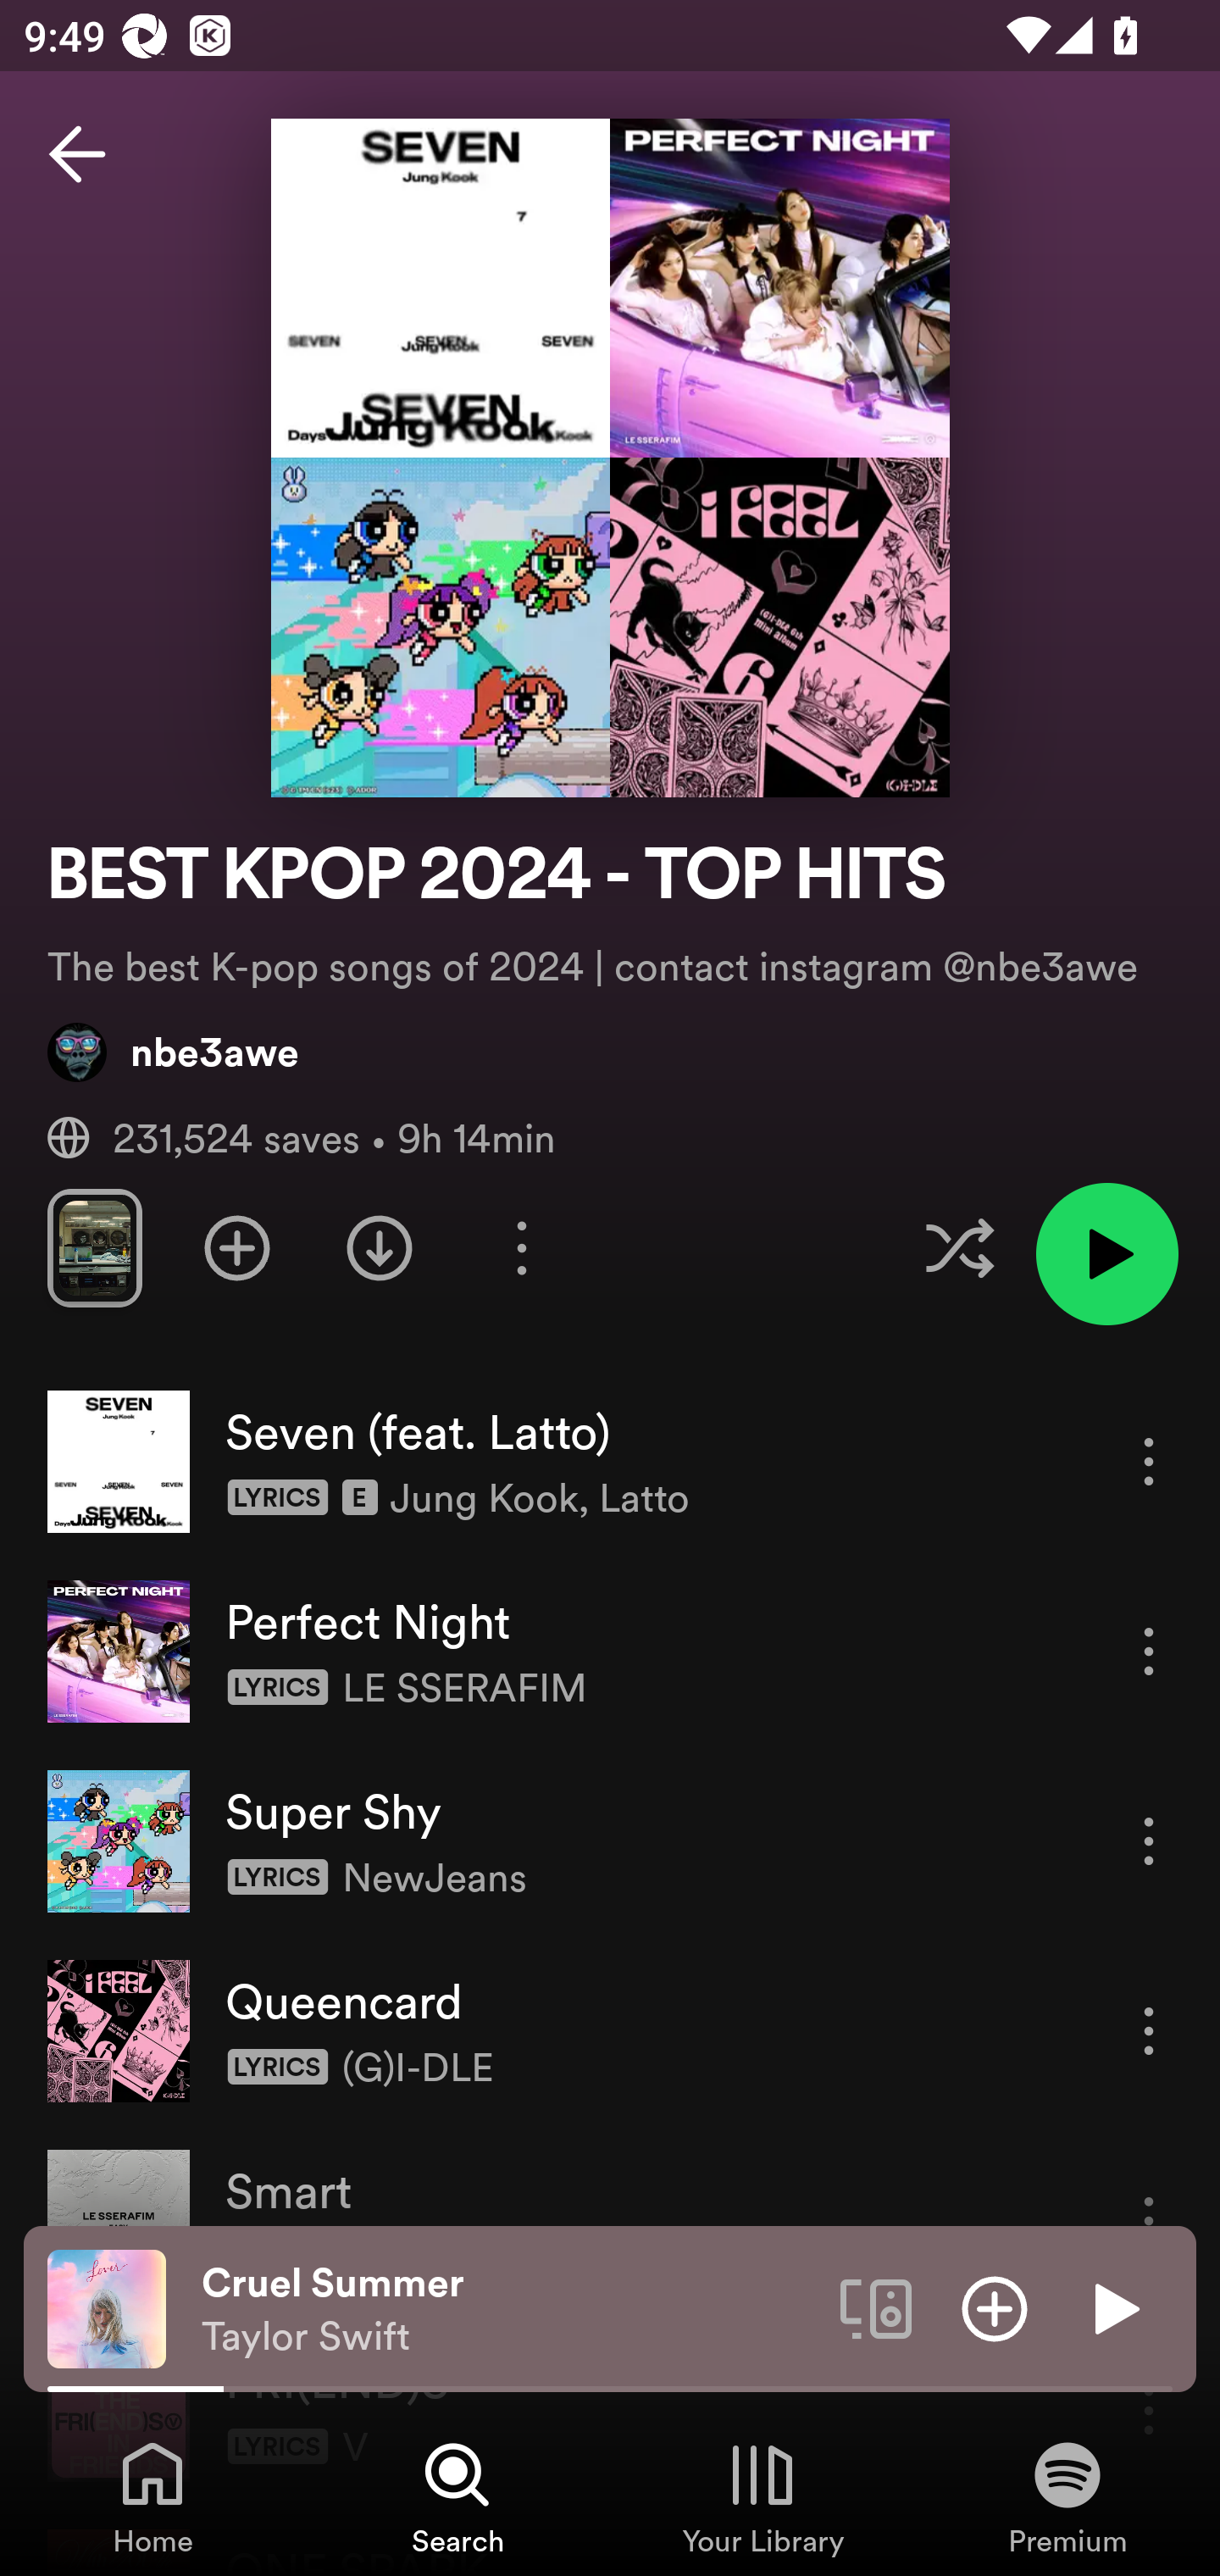 This screenshot has width=1220, height=2576. I want to click on Back, so click(77, 154).